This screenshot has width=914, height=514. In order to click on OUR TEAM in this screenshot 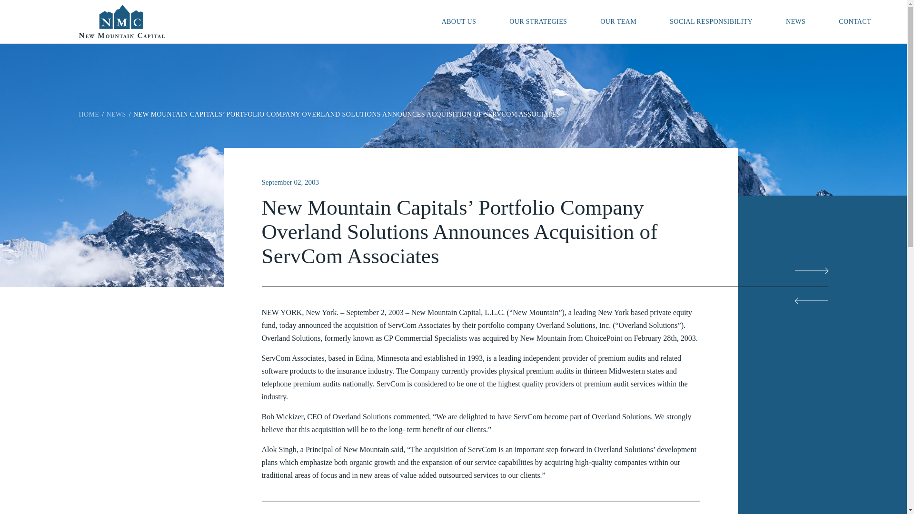, I will do `click(618, 21)`.